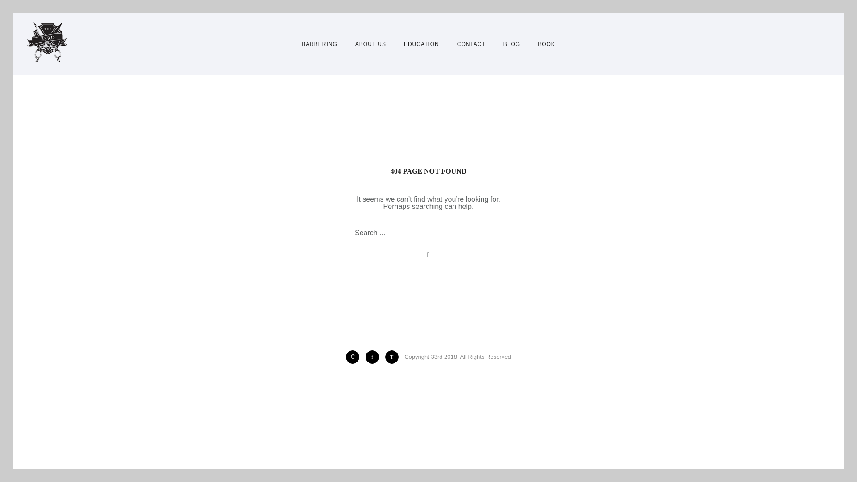  What do you see at coordinates (421, 44) in the screenshot?
I see `EDUCATION` at bounding box center [421, 44].